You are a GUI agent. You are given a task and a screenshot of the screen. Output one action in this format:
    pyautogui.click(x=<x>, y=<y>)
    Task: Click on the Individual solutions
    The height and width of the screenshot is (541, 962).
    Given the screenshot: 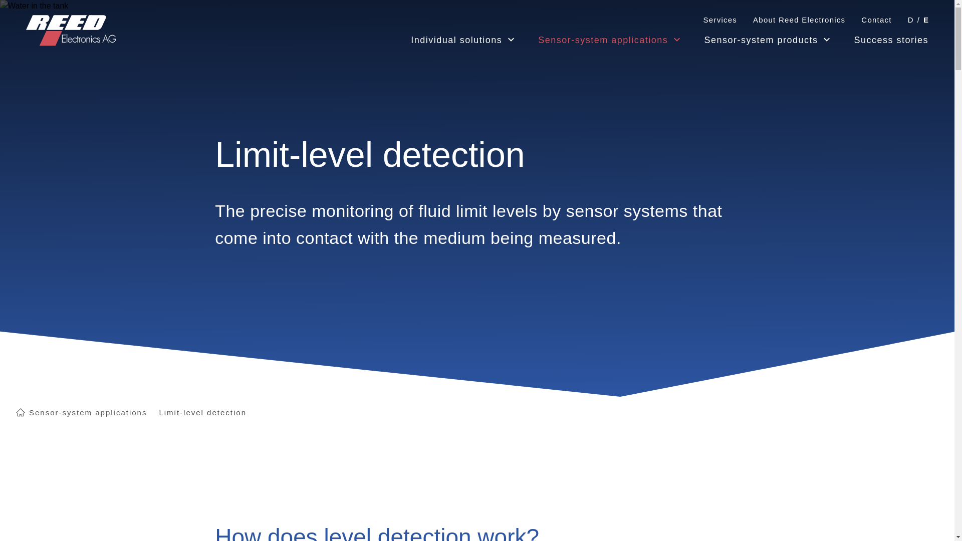 What is the action you would take?
    pyautogui.click(x=456, y=40)
    